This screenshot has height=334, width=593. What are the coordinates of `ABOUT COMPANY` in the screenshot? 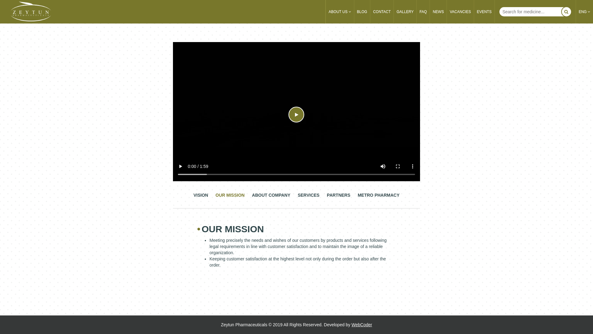 It's located at (271, 199).